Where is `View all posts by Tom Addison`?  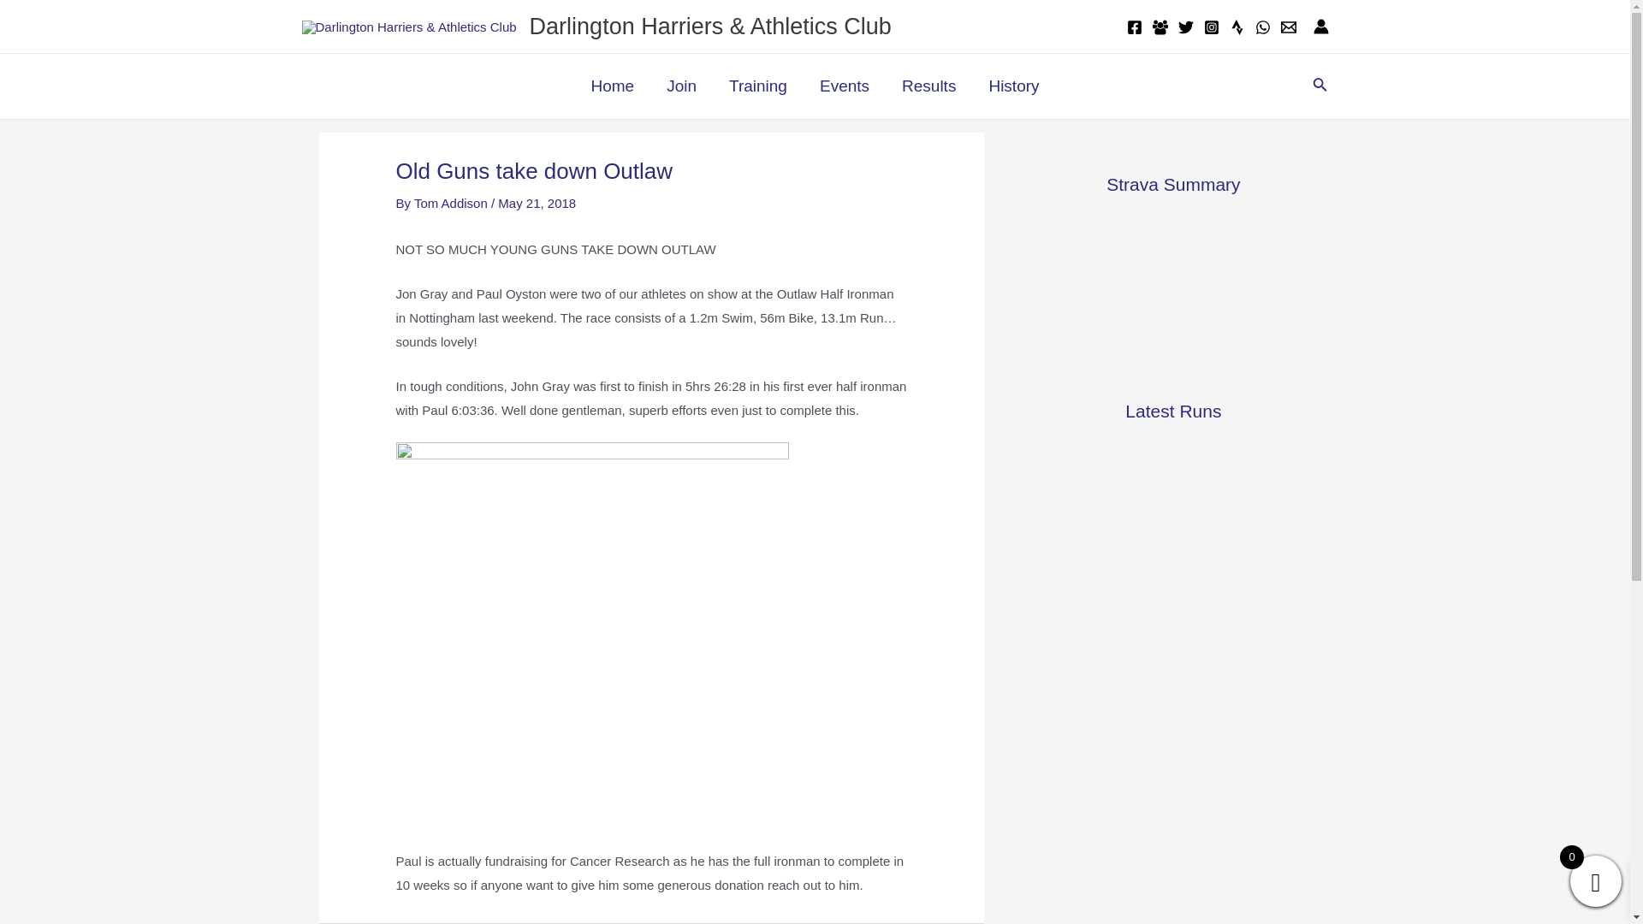 View all posts by Tom Addison is located at coordinates (452, 203).